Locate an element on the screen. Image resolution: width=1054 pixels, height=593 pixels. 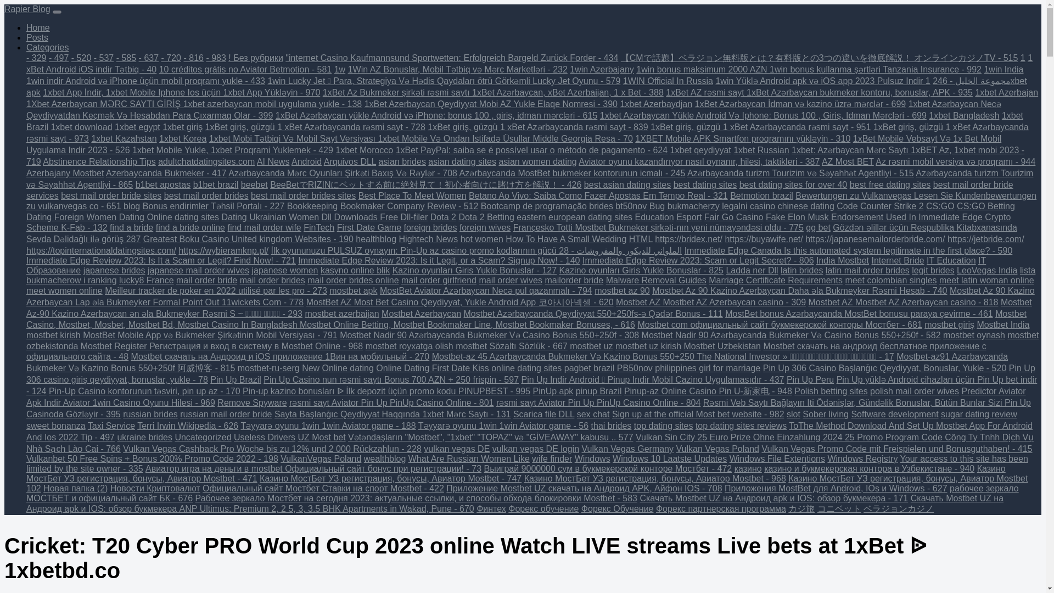
1win Azerbajany is located at coordinates (602, 69).